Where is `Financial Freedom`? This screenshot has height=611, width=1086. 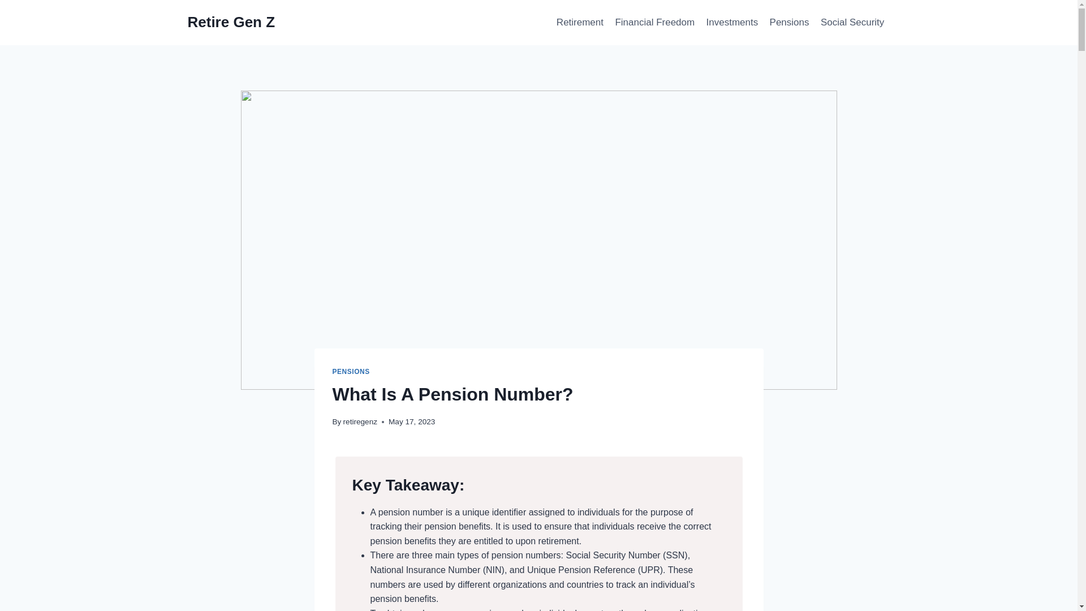
Financial Freedom is located at coordinates (655, 23).